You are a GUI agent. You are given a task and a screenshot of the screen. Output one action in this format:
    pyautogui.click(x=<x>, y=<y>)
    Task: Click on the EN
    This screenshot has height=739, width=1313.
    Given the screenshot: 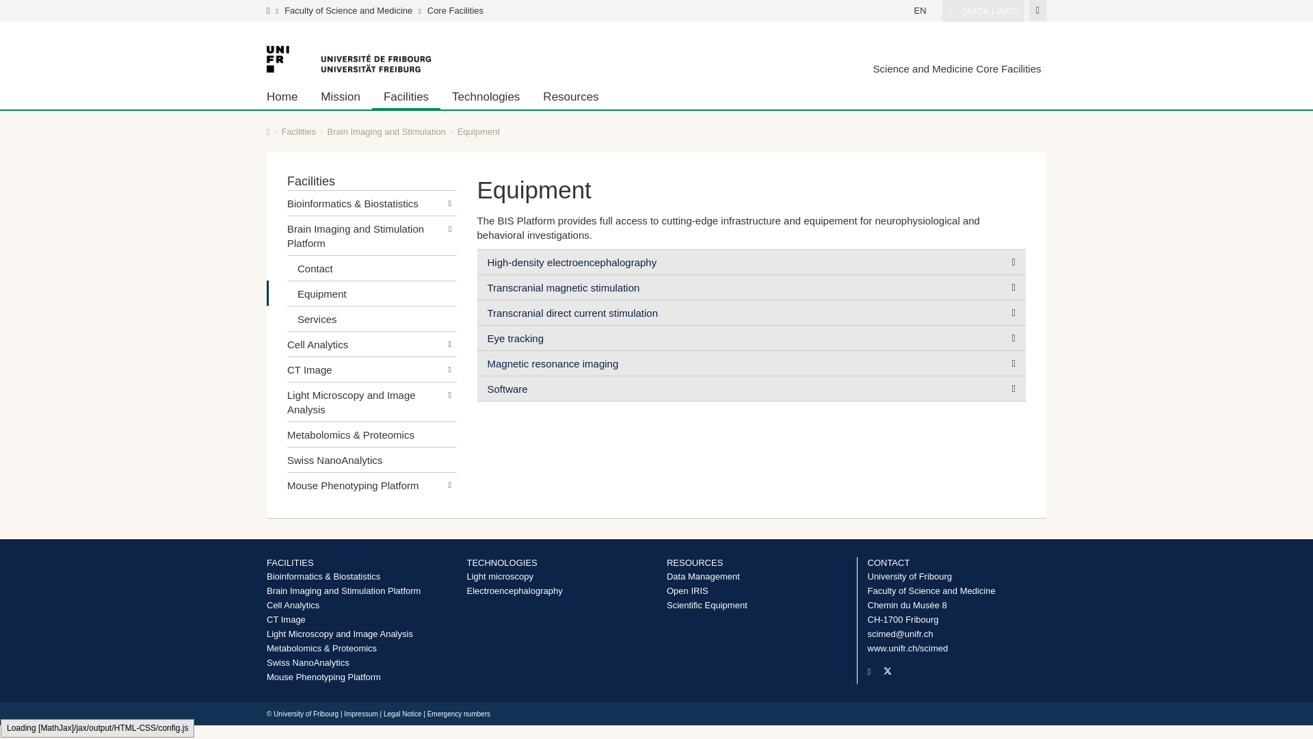 What is the action you would take?
    pyautogui.click(x=920, y=10)
    